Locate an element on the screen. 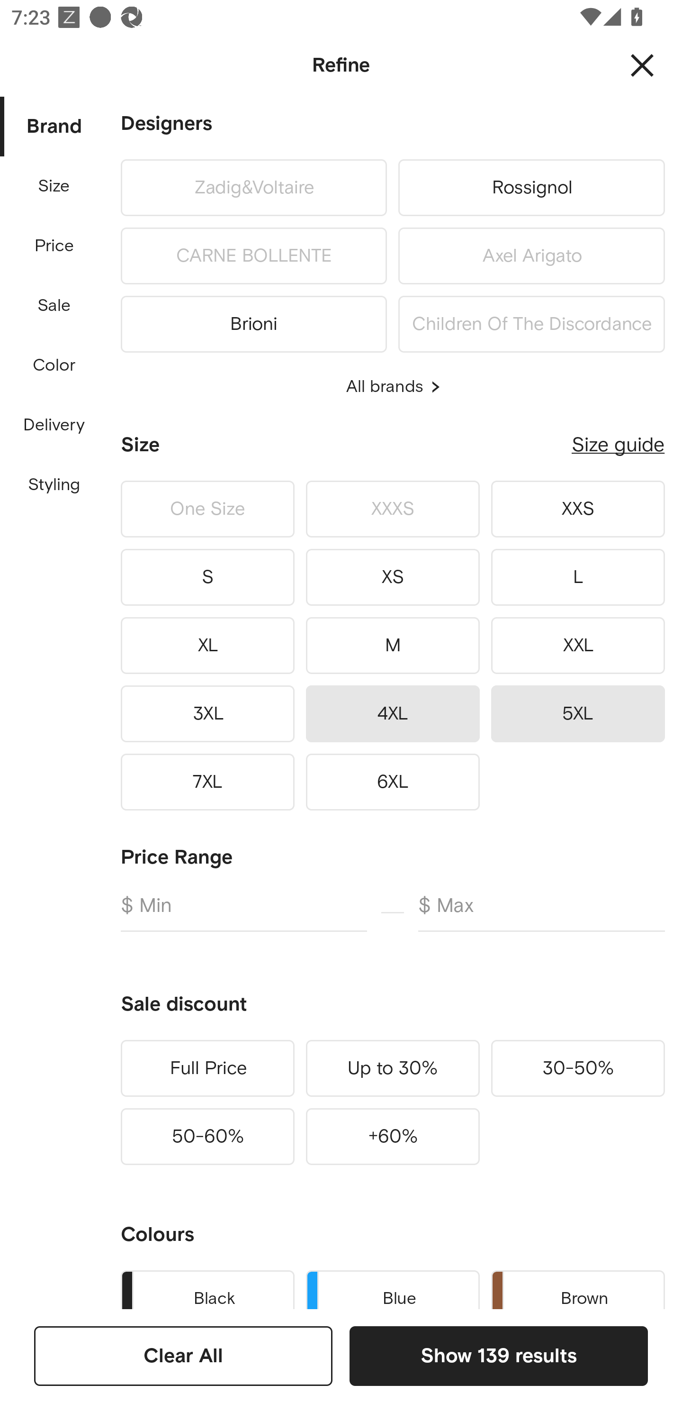  All brands is located at coordinates (393, 386).